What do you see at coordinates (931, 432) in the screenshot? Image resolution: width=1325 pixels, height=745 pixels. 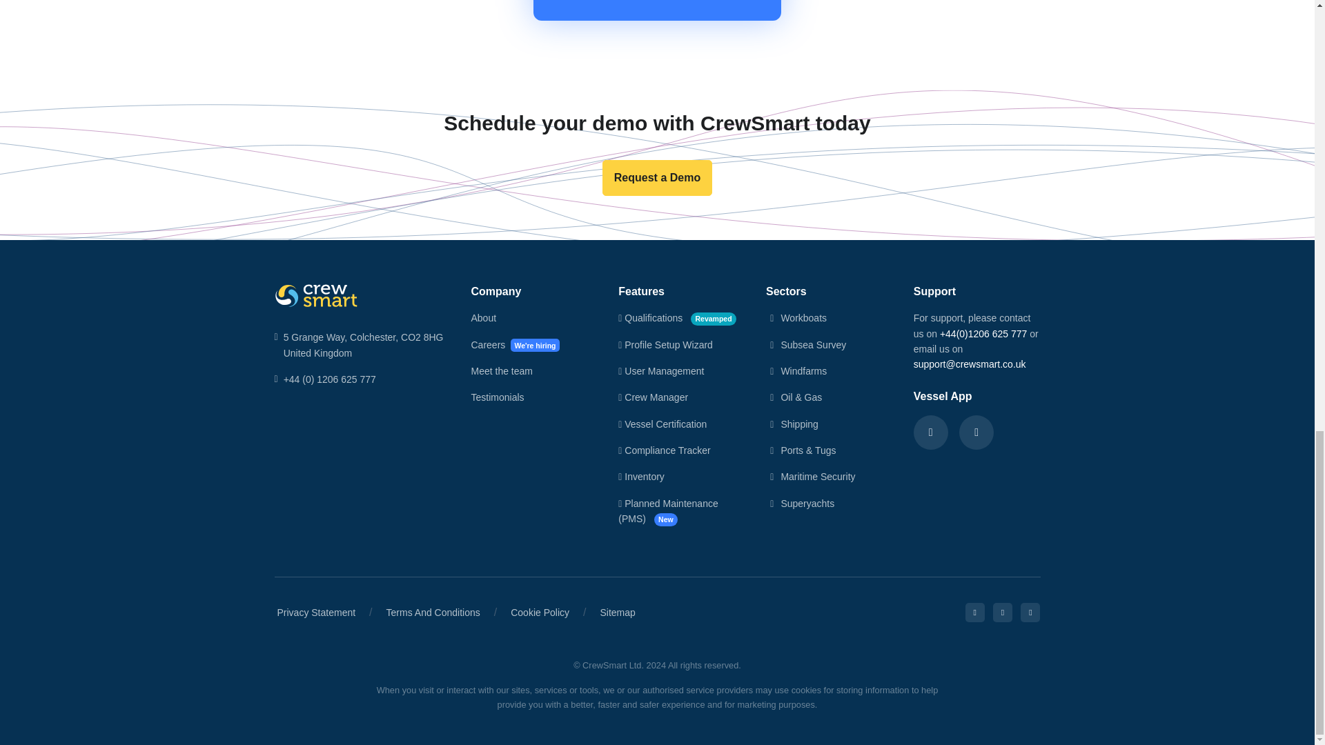 I see `Available on iOS for tablets` at bounding box center [931, 432].